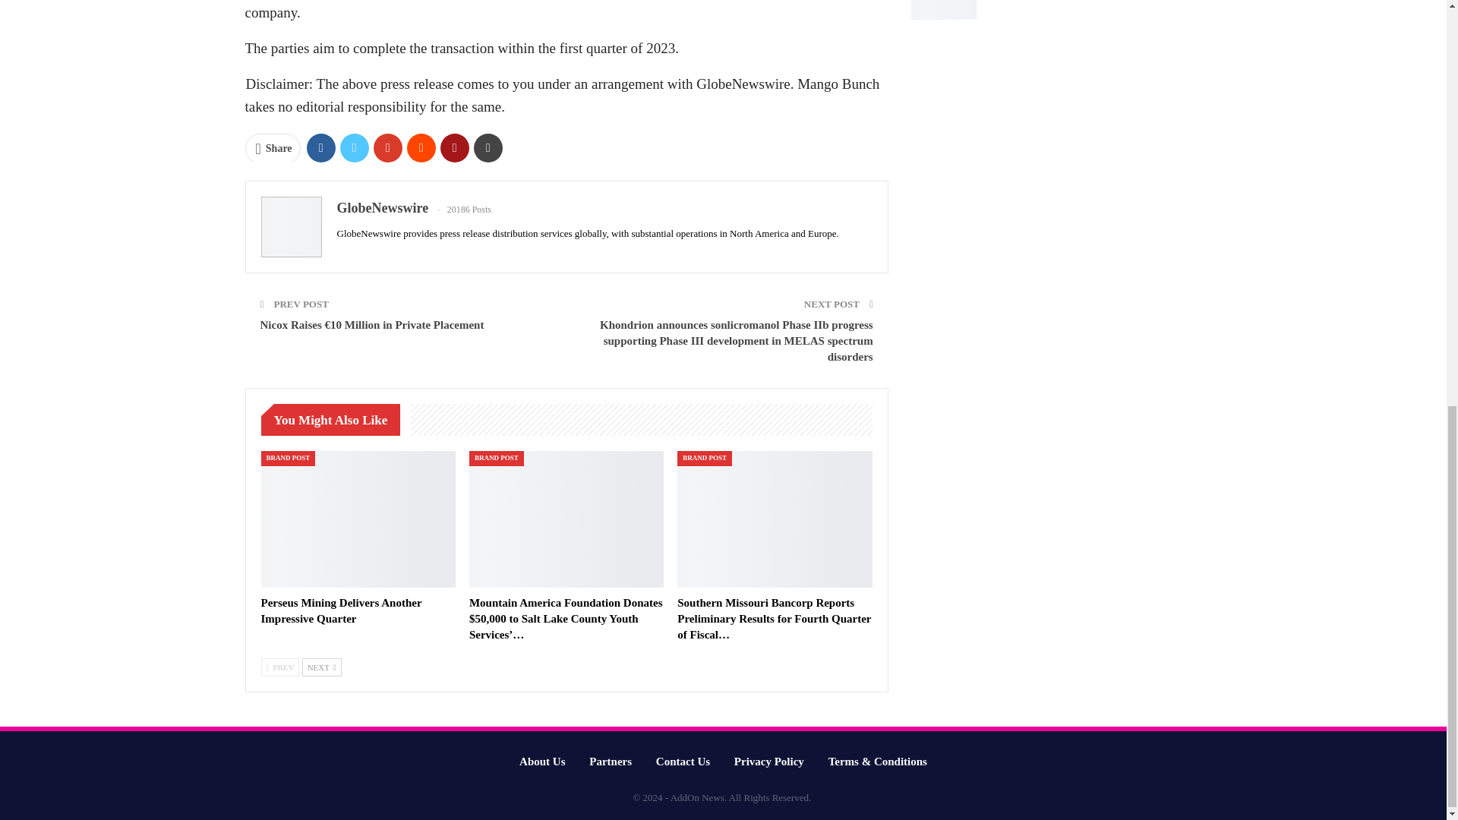 The height and width of the screenshot is (820, 1458). Describe the element at coordinates (289, 459) in the screenshot. I see `BRAND POST` at that location.